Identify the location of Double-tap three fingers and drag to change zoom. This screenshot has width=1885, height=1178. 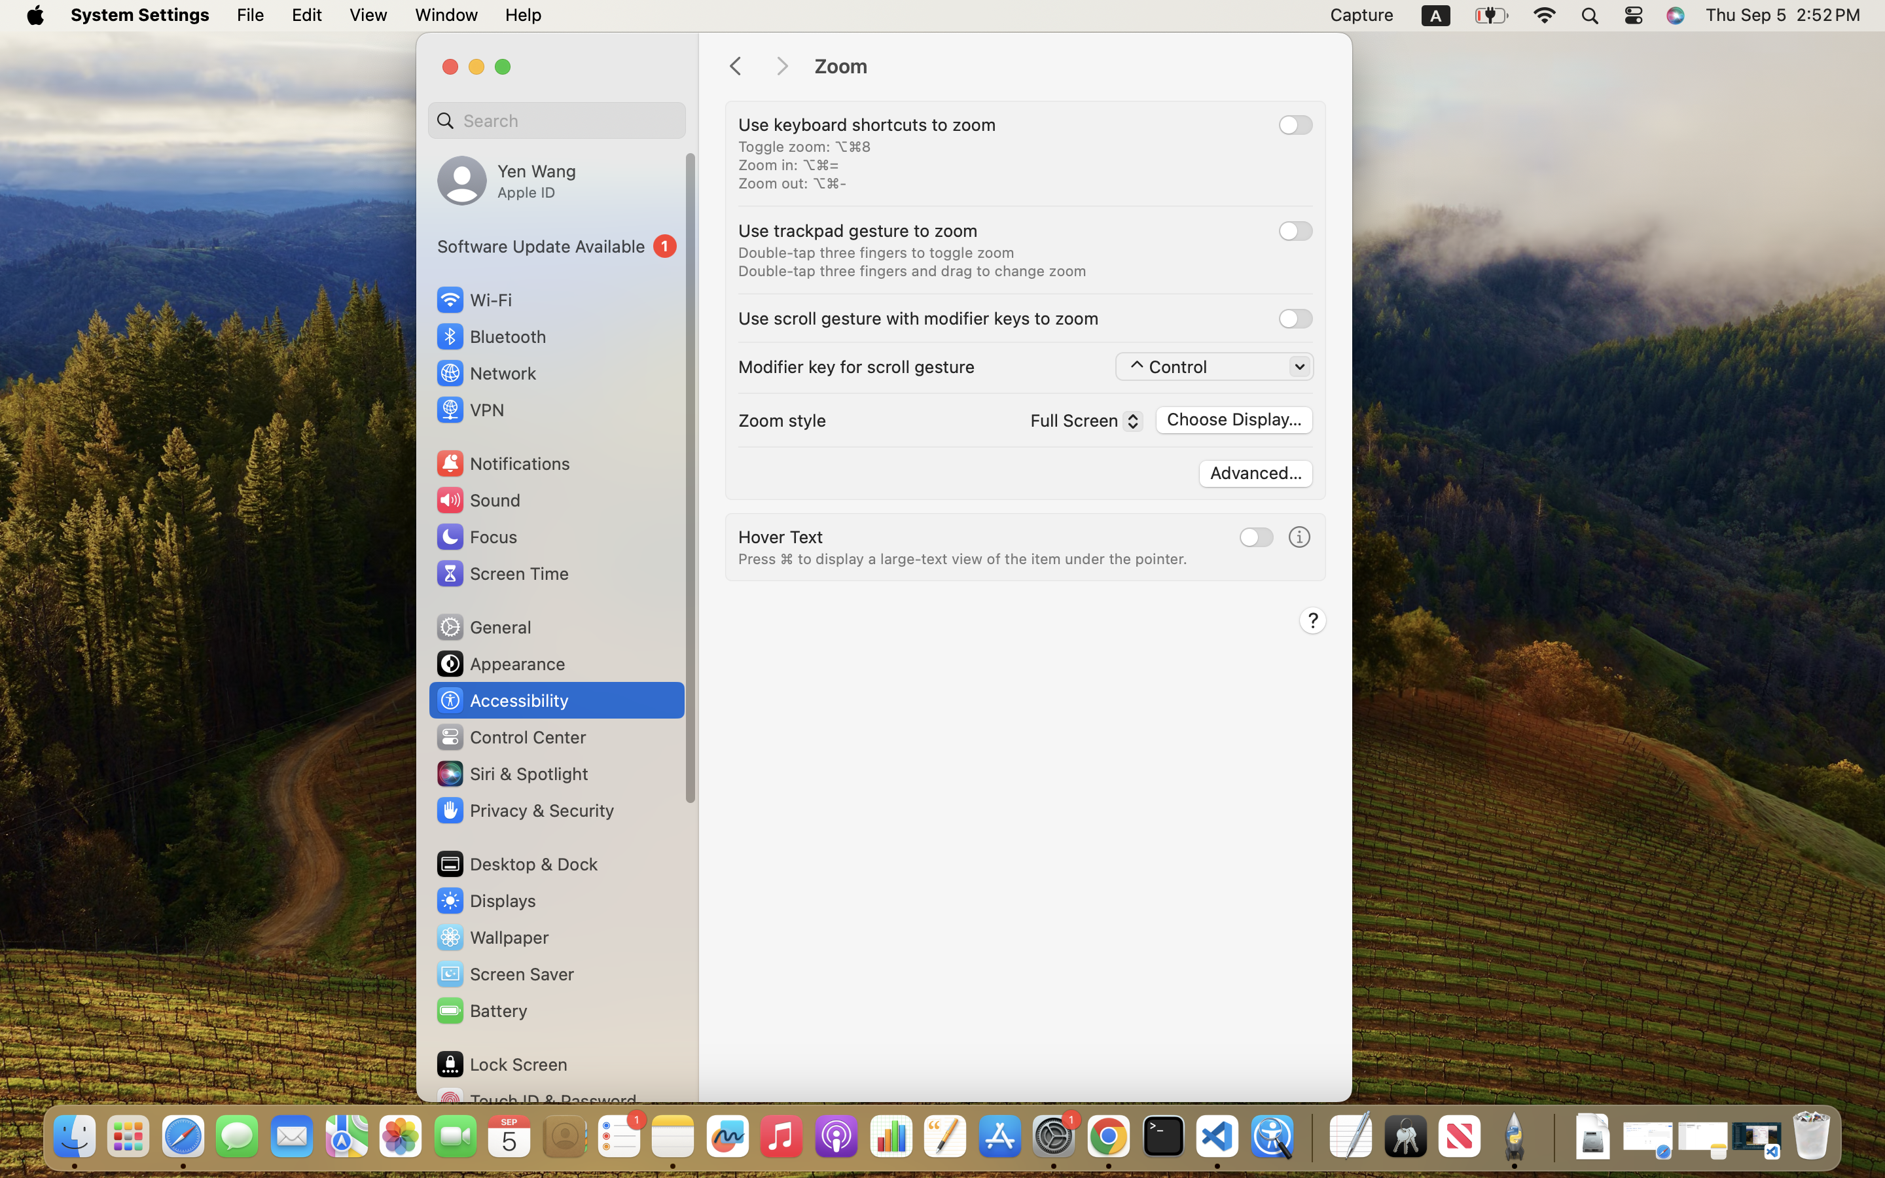
(912, 271).